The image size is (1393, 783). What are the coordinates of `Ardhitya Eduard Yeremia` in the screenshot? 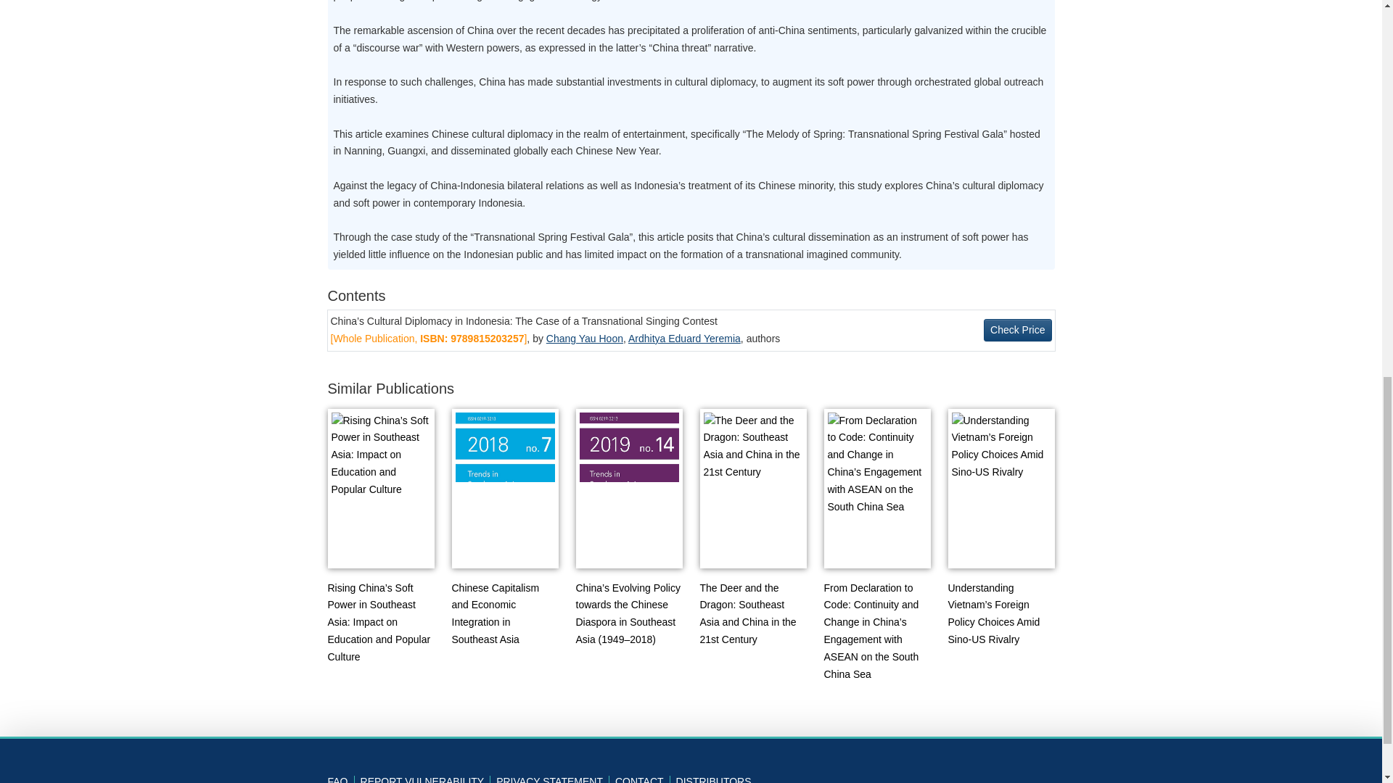 It's located at (684, 339).